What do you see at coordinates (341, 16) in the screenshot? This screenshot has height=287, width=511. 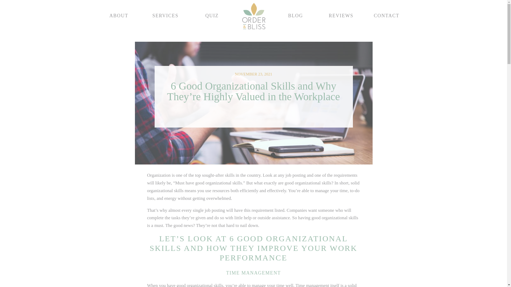 I see `REVIEWS` at bounding box center [341, 16].